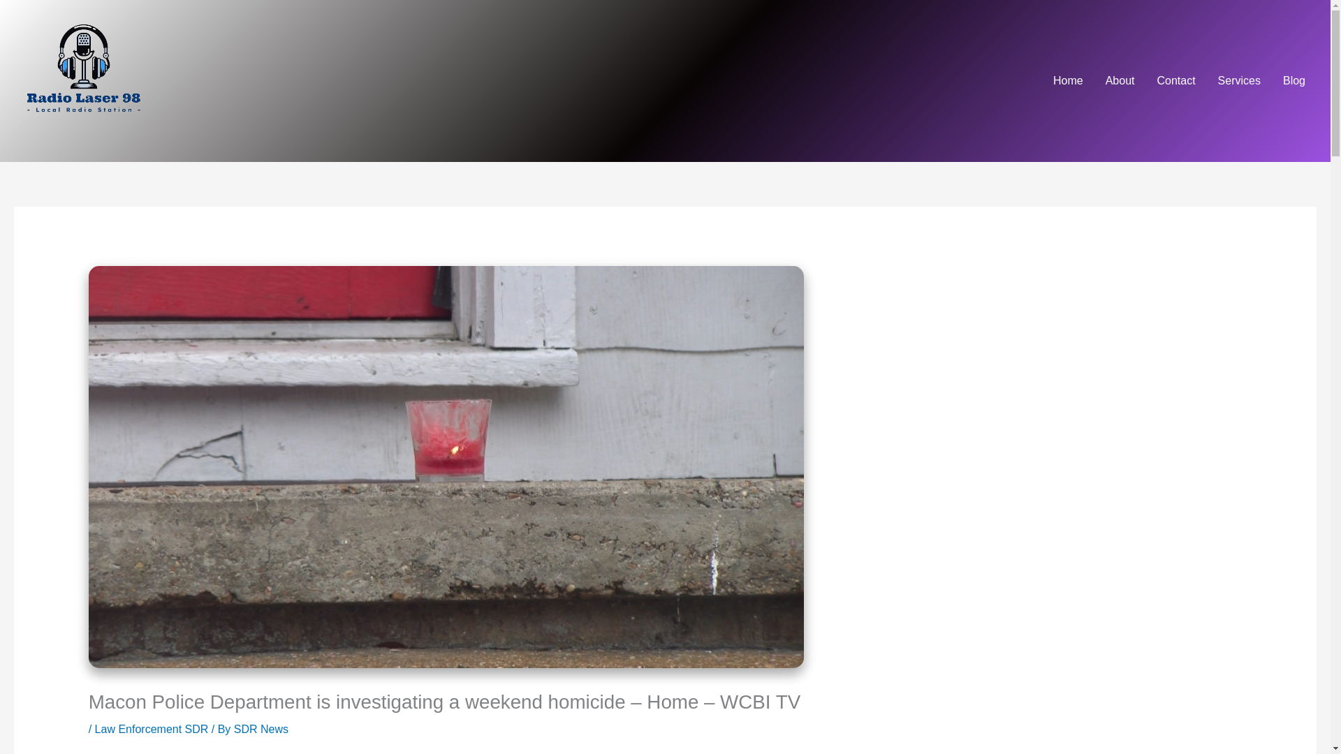 Image resolution: width=1341 pixels, height=754 pixels. Describe the element at coordinates (1239, 81) in the screenshot. I see `Services` at that location.